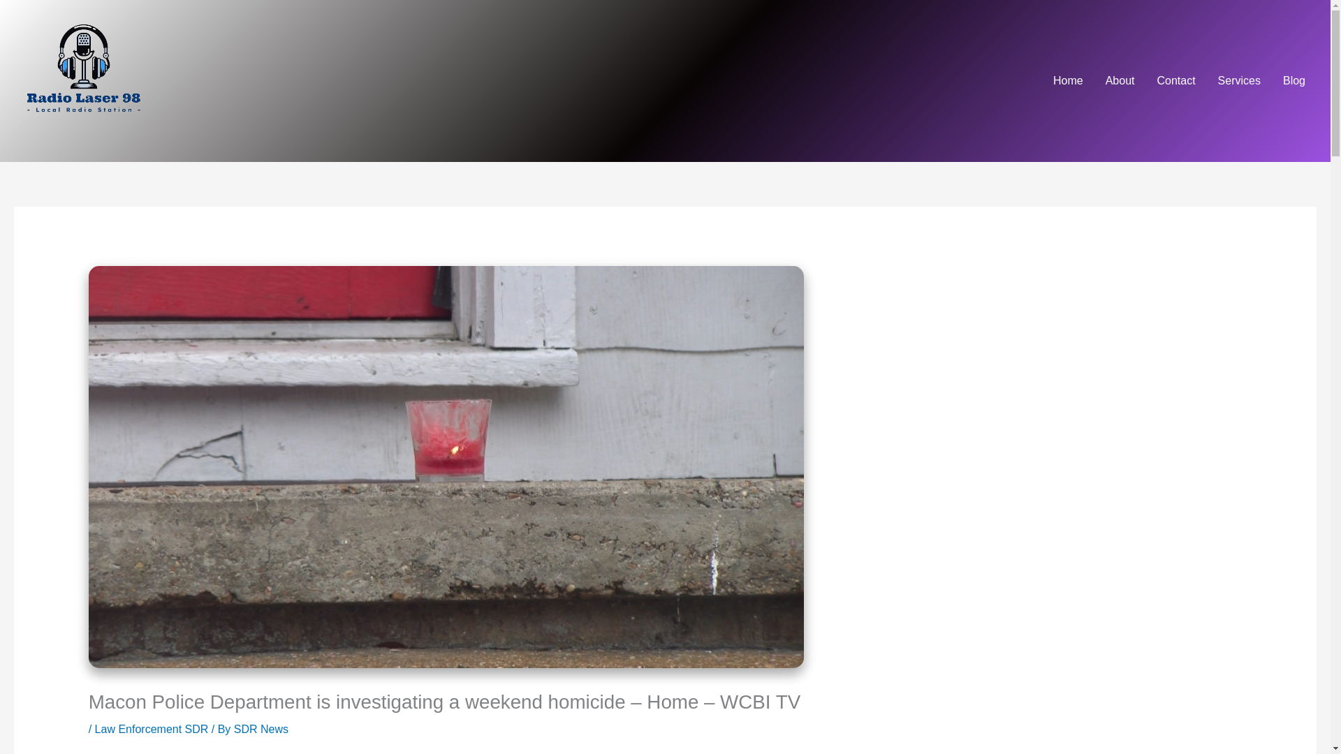 Image resolution: width=1341 pixels, height=754 pixels. Describe the element at coordinates (1239, 81) in the screenshot. I see `Services` at that location.